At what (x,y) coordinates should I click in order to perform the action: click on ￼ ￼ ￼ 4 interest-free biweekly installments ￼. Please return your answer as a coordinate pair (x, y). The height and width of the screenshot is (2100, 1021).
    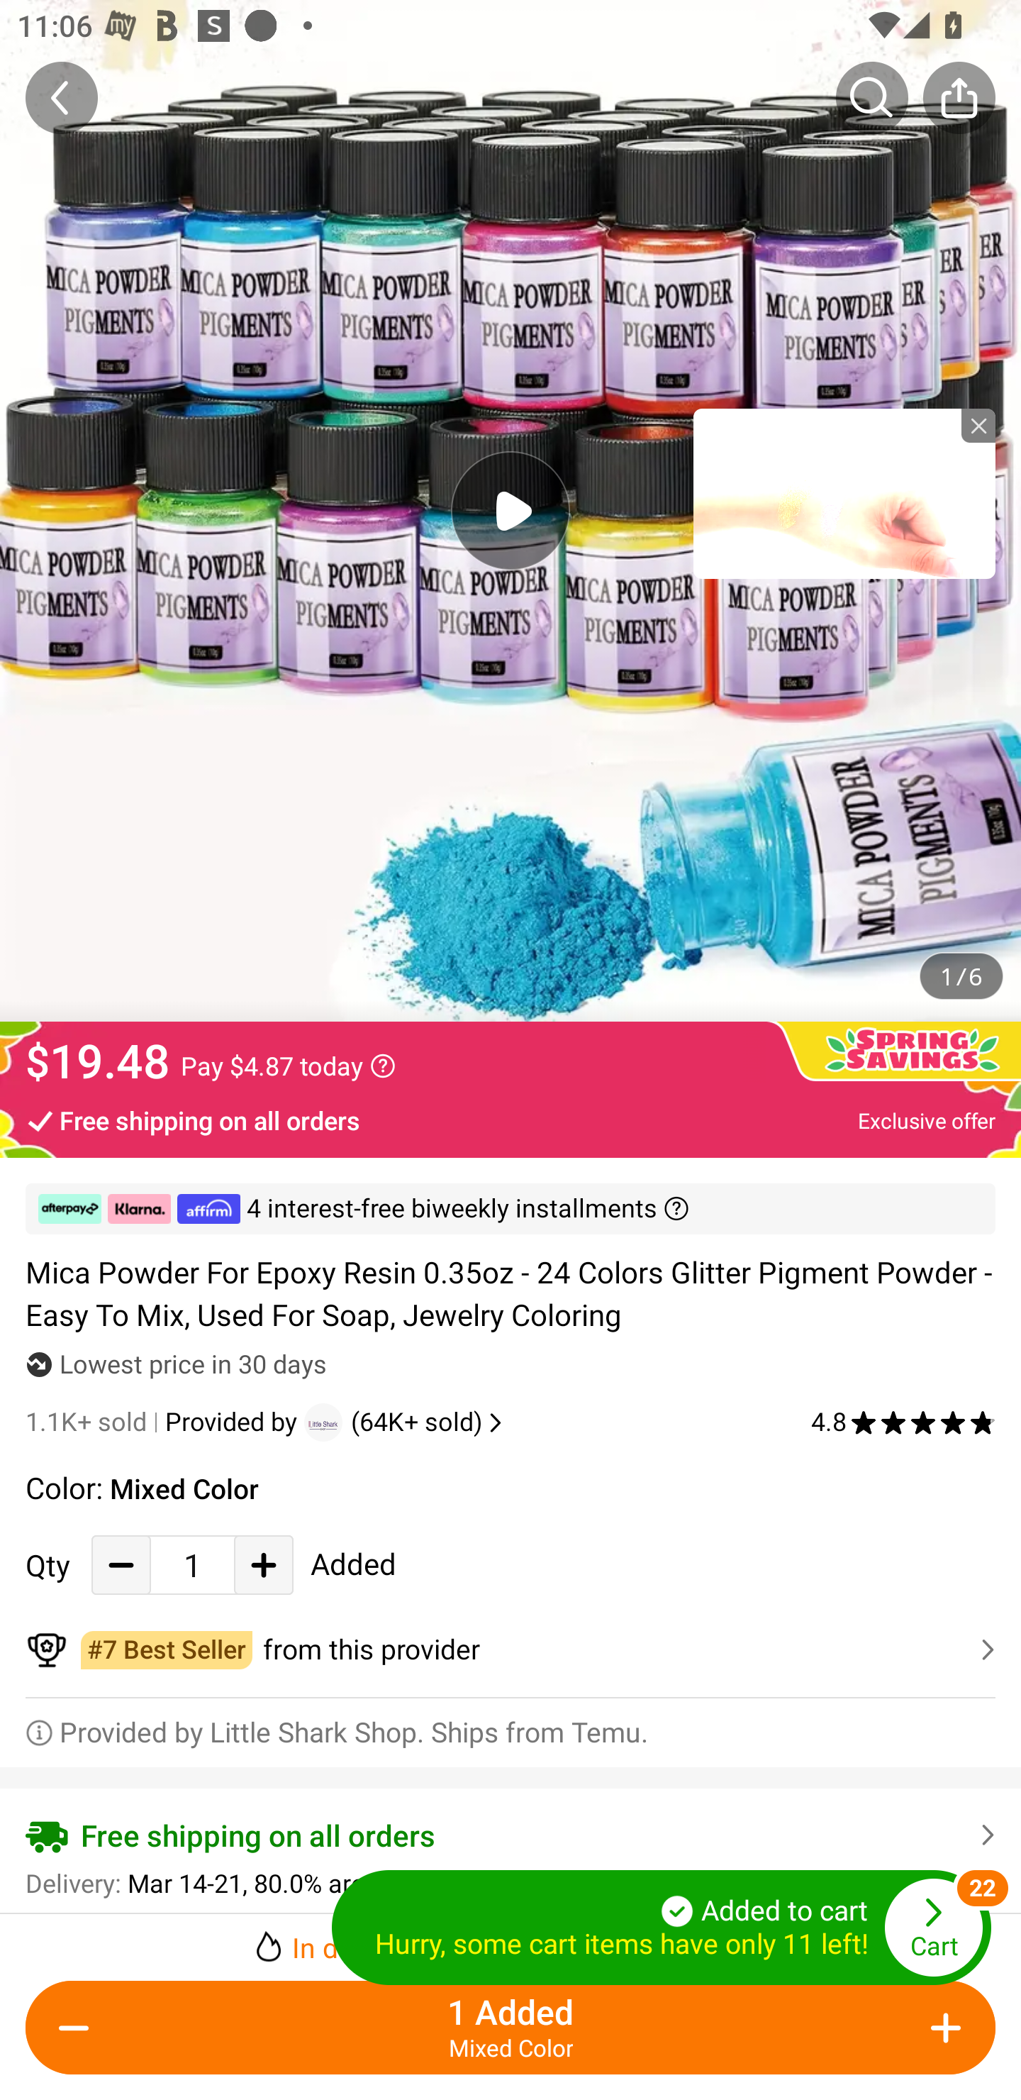
    Looking at the image, I should click on (510, 1209).